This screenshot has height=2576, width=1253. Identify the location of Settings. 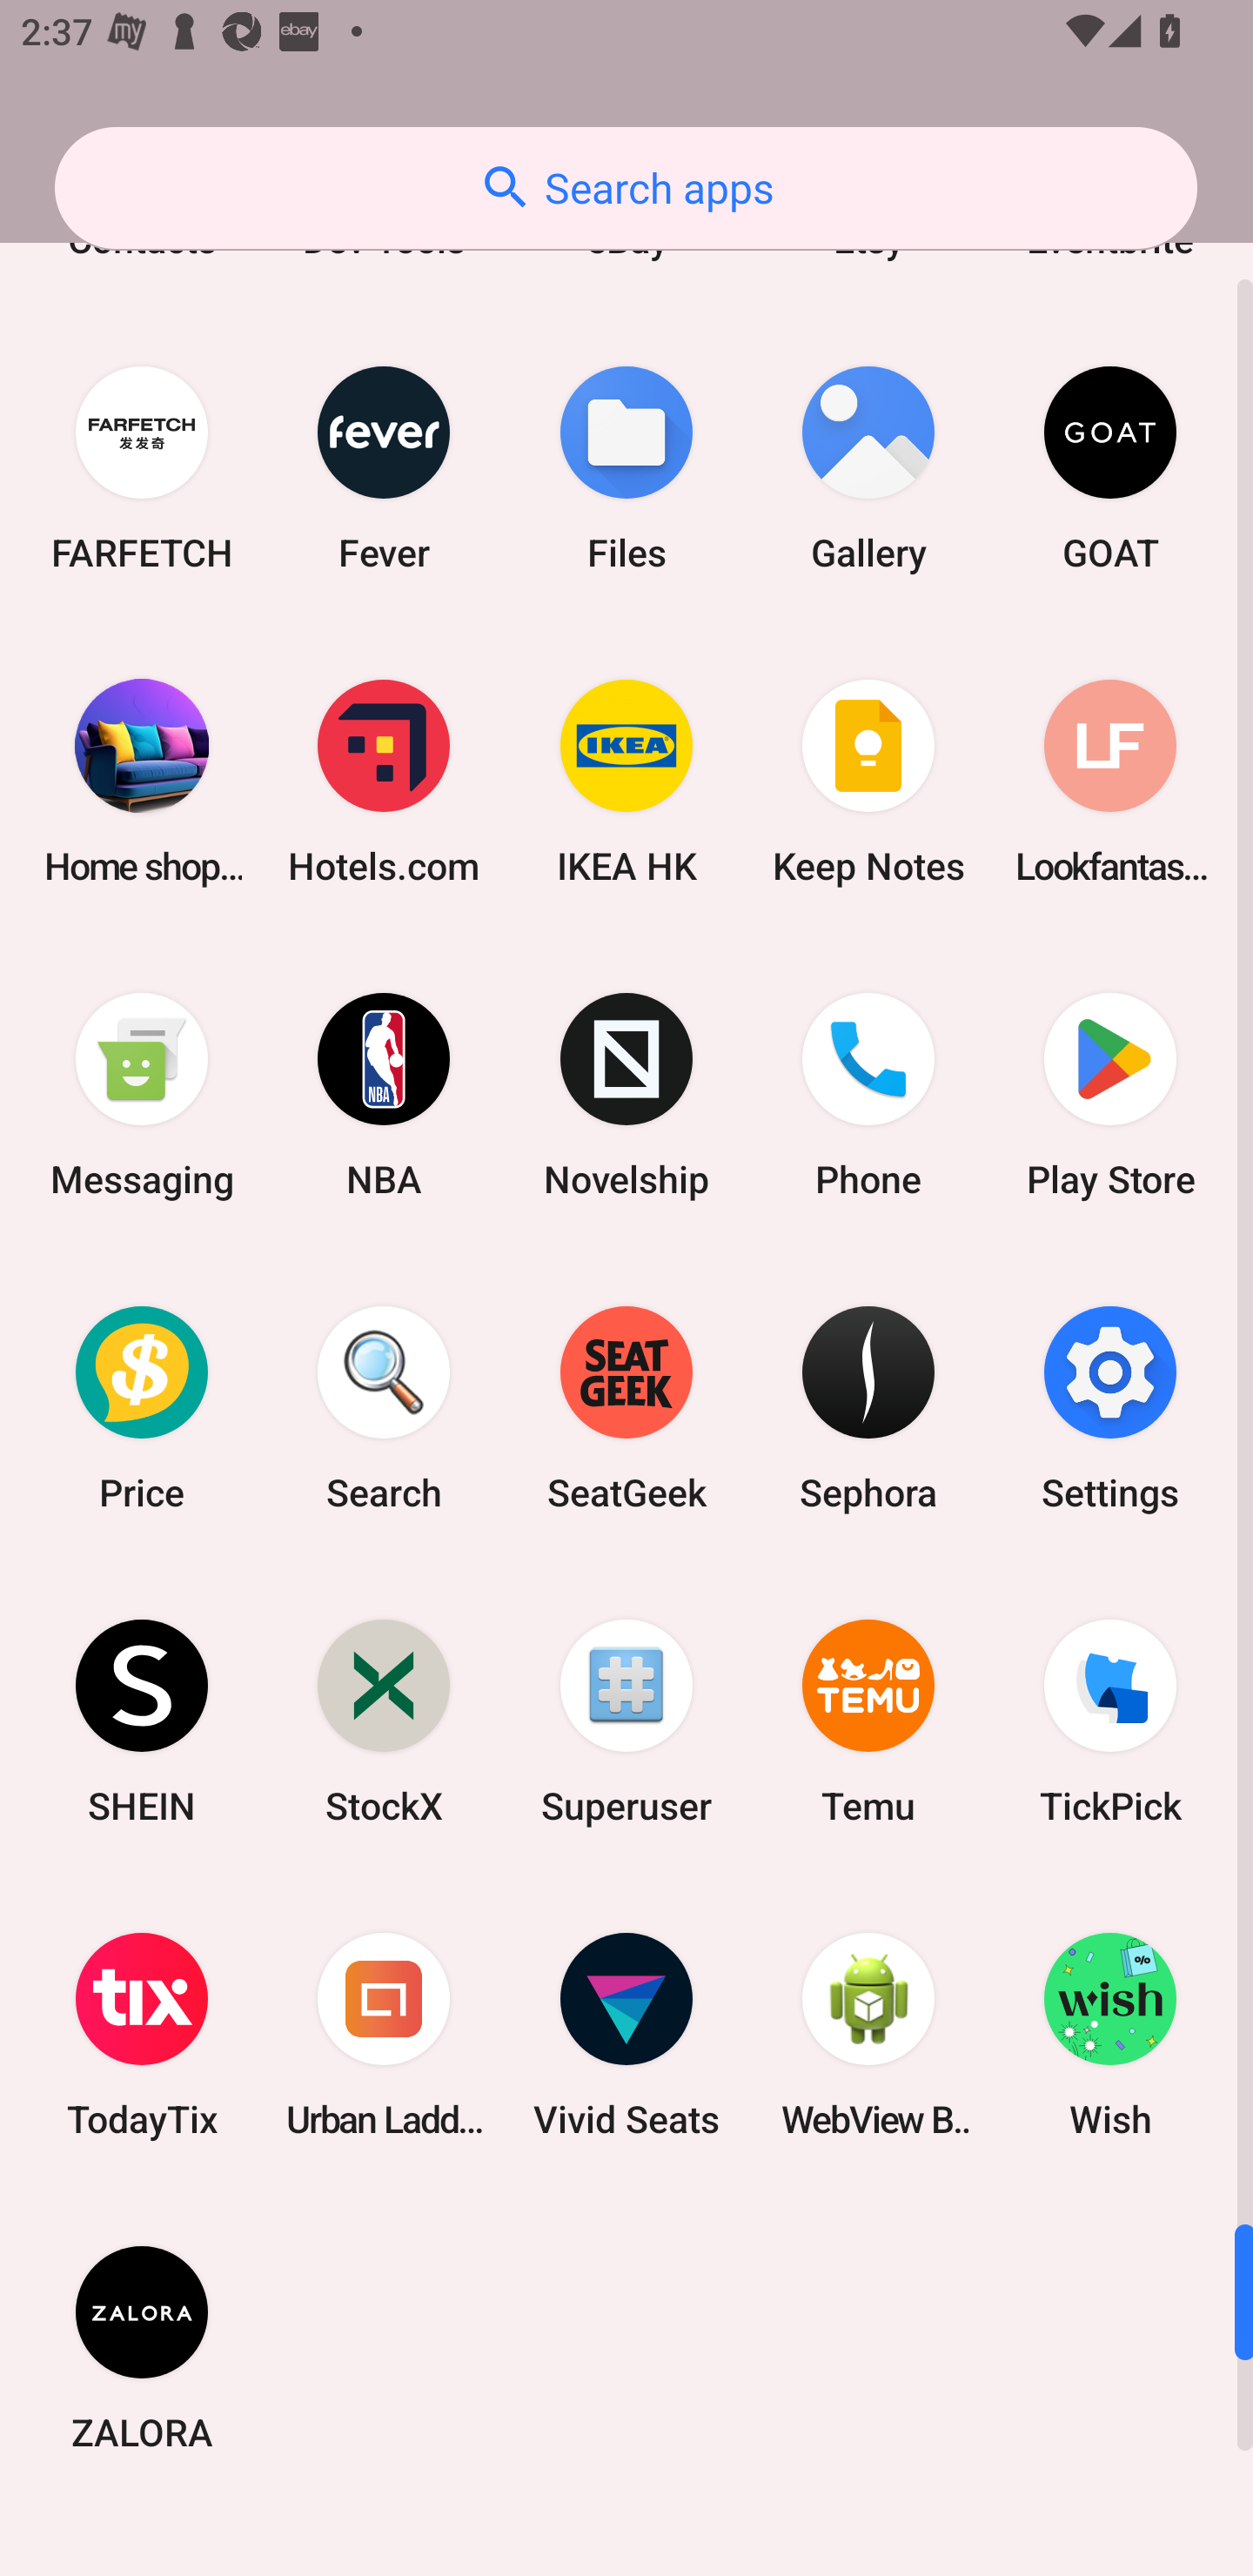
(1110, 1407).